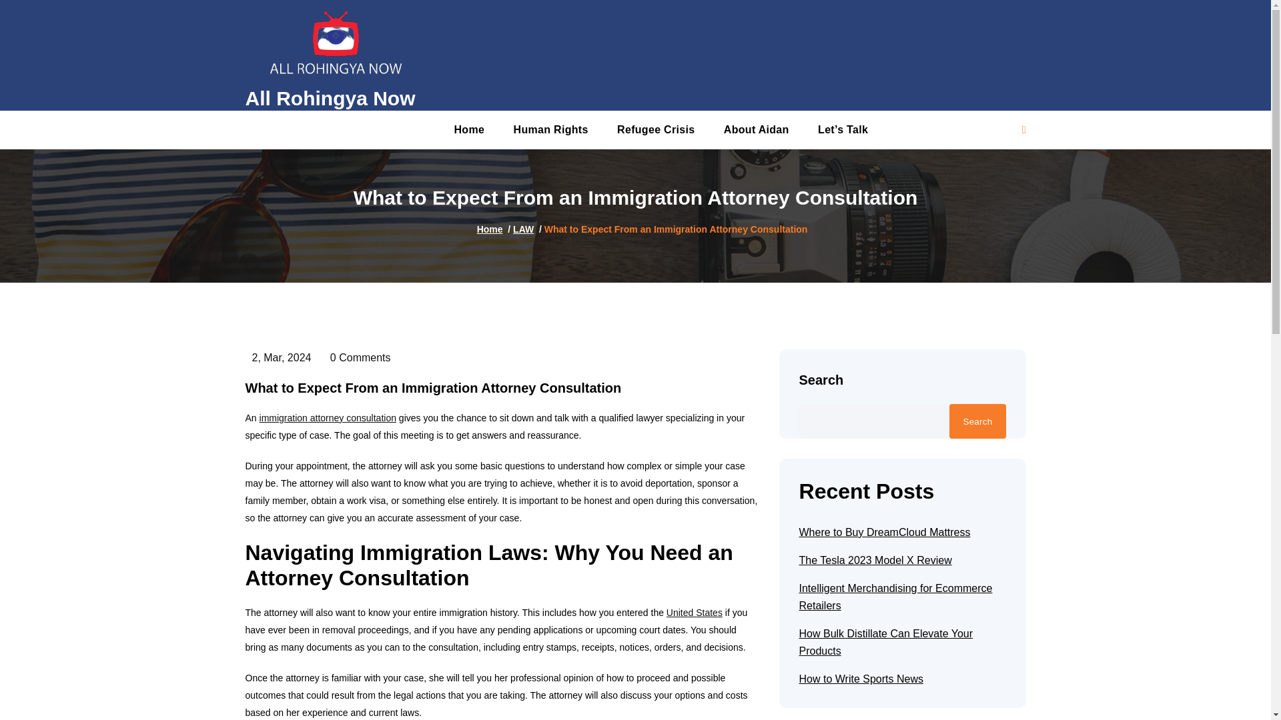  What do you see at coordinates (468, 129) in the screenshot?
I see `Home` at bounding box center [468, 129].